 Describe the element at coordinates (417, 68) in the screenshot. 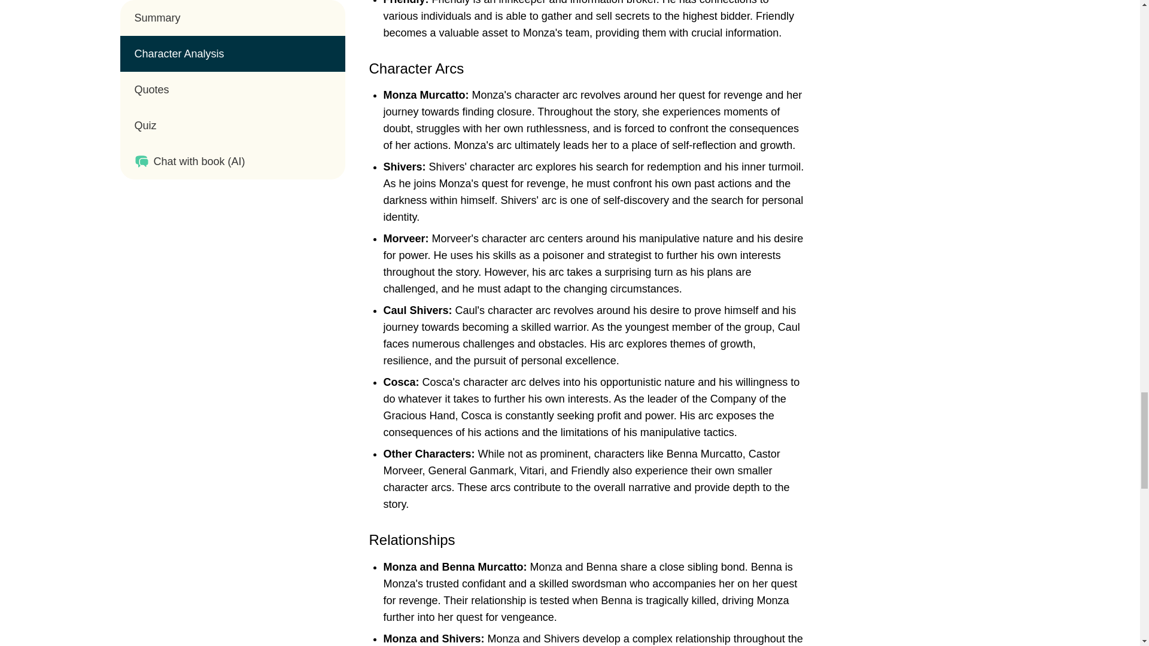

I see `Character Arcs` at that location.